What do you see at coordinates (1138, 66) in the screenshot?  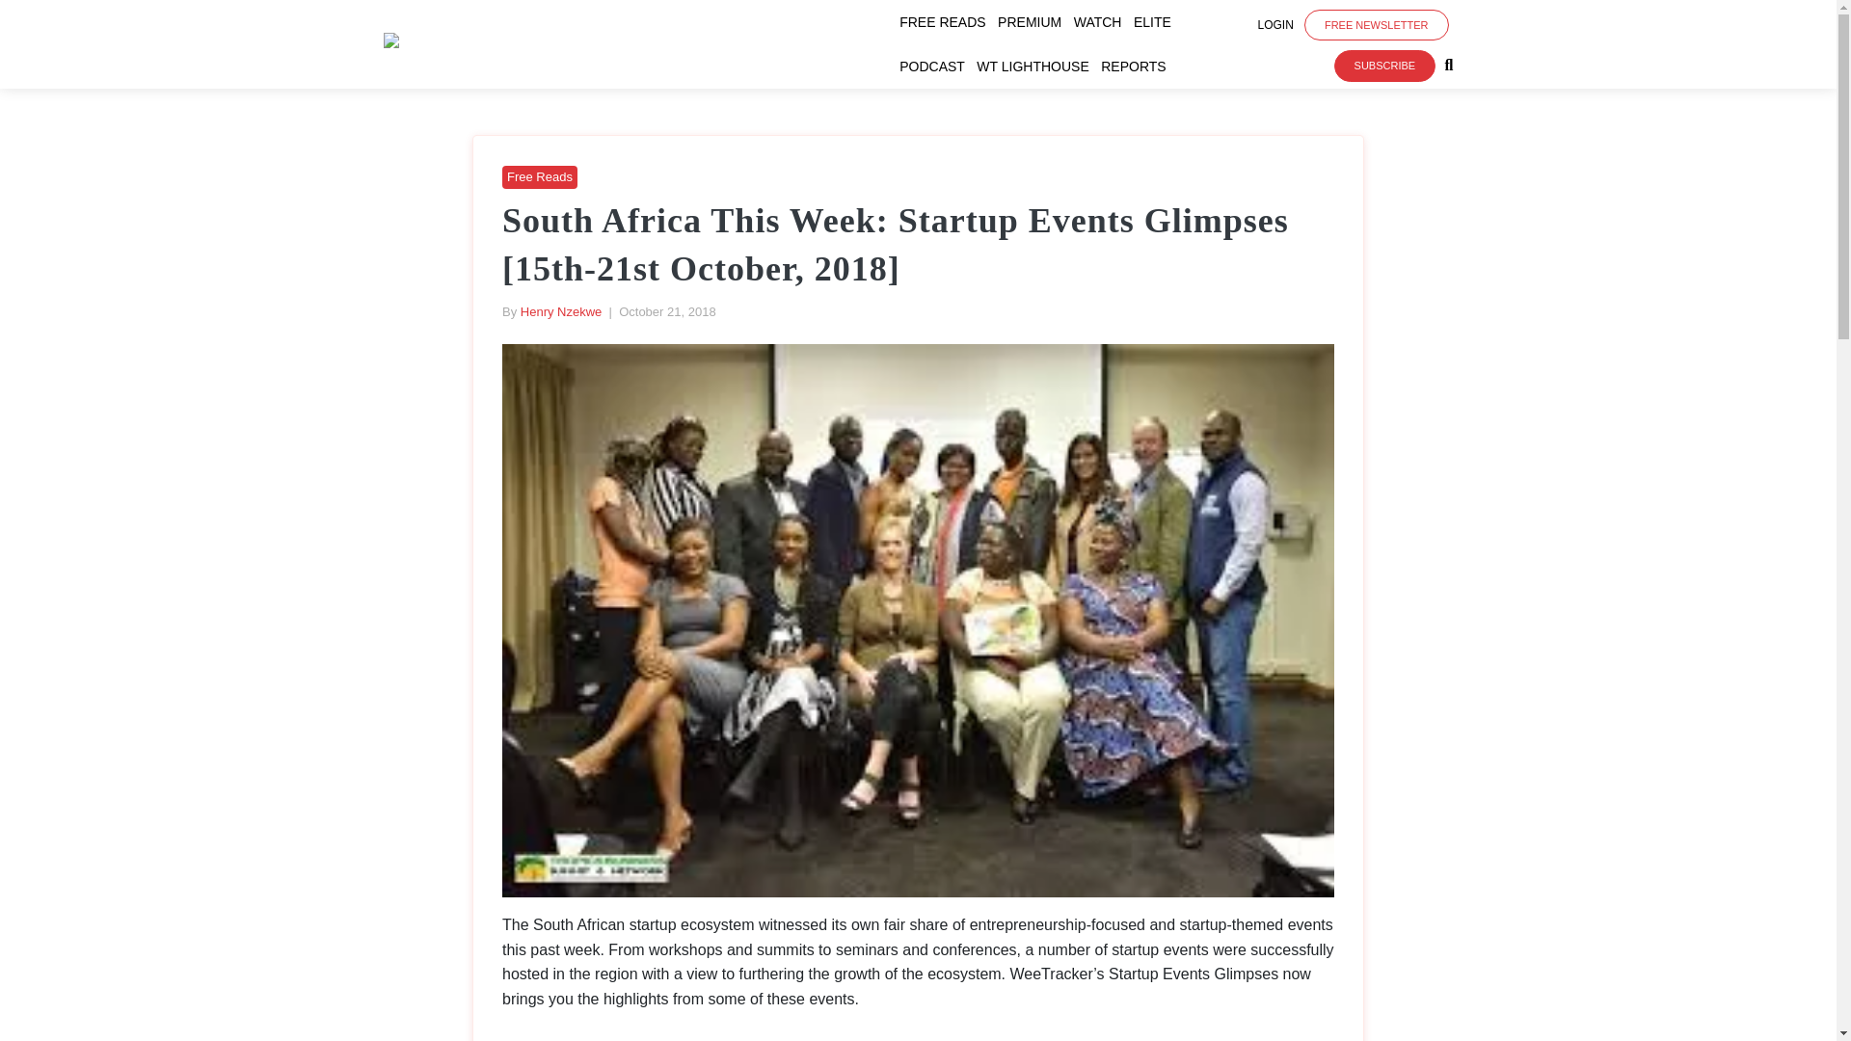 I see `REPORTS` at bounding box center [1138, 66].